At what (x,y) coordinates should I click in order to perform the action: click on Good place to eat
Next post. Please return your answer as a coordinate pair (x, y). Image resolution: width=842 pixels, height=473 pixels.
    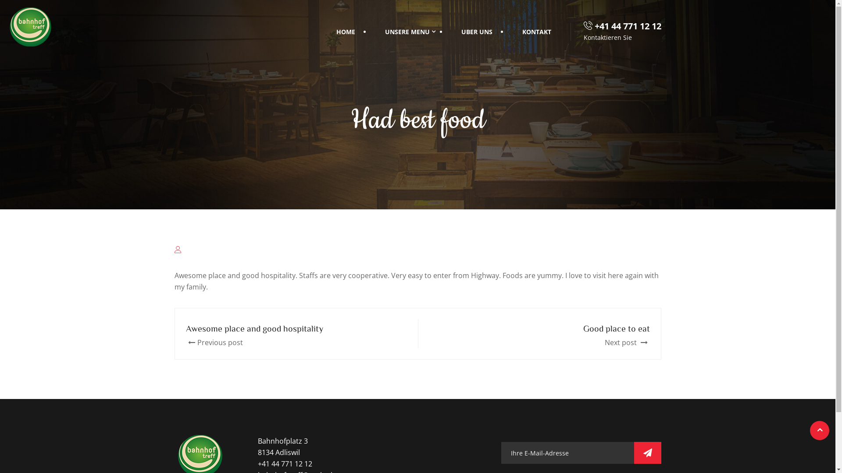
    Looking at the image, I should click on (543, 335).